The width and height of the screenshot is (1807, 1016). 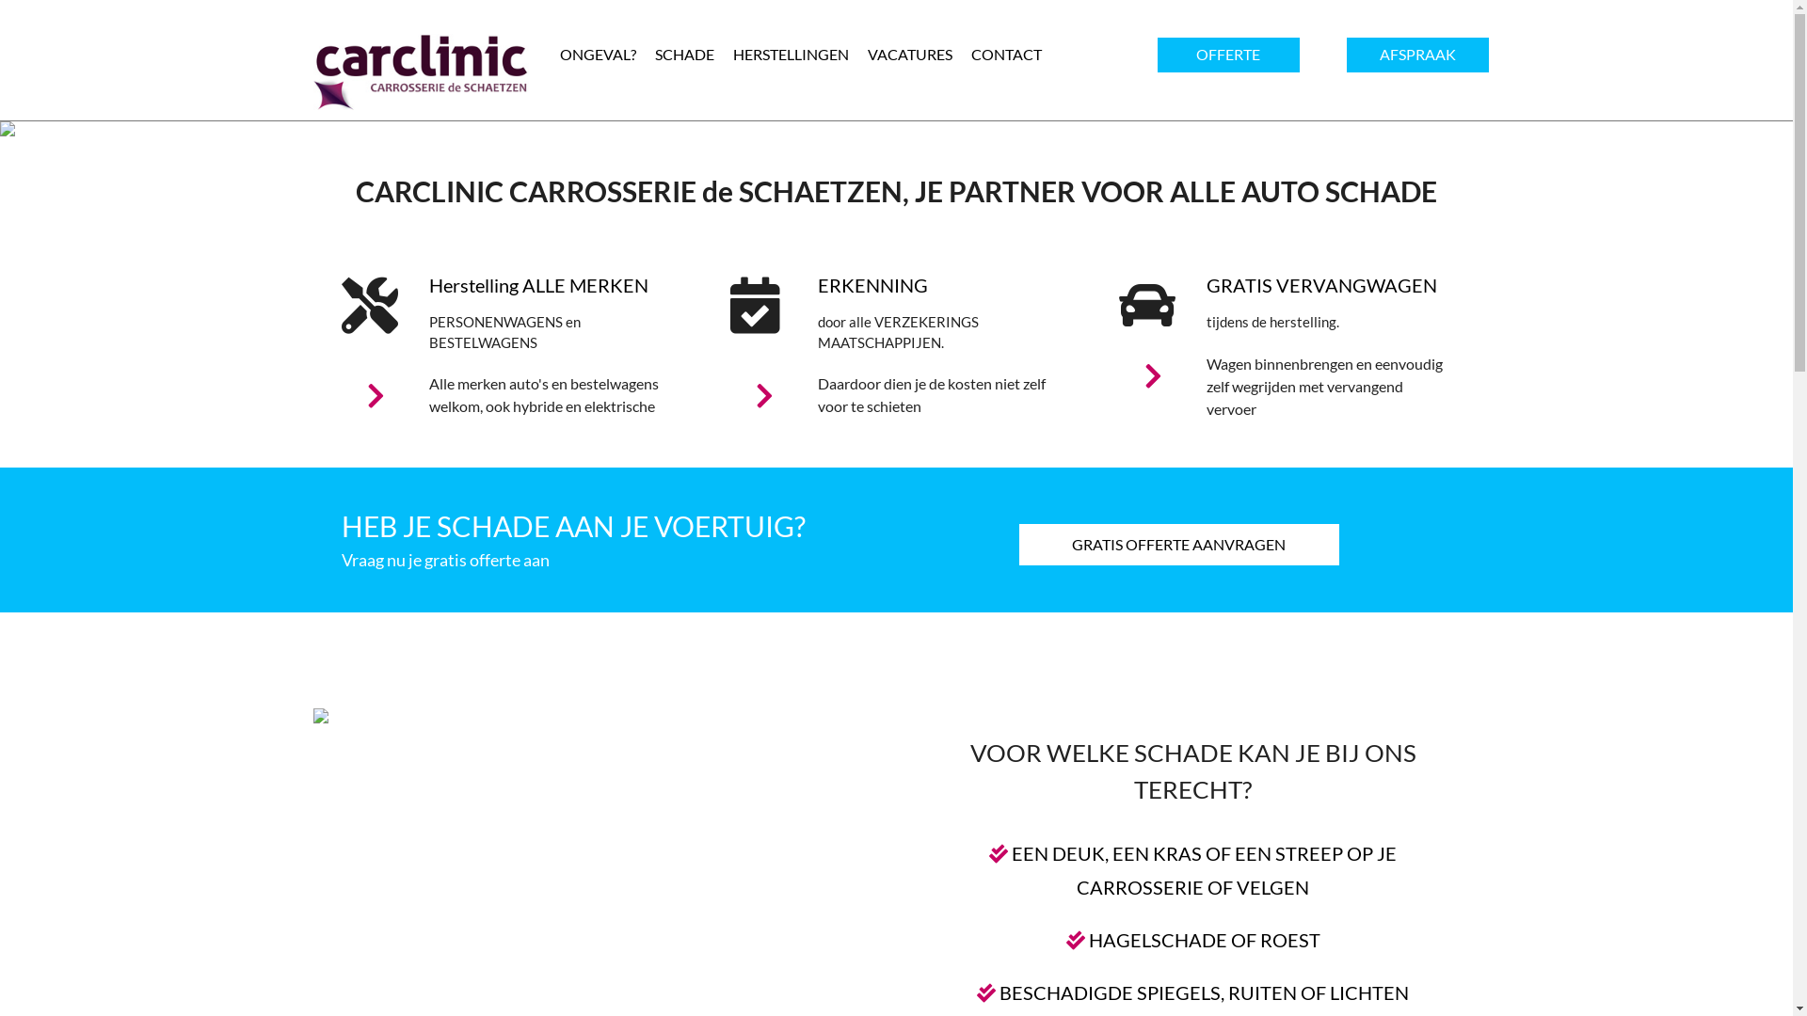 What do you see at coordinates (685, 55) in the screenshot?
I see `SCHADE` at bounding box center [685, 55].